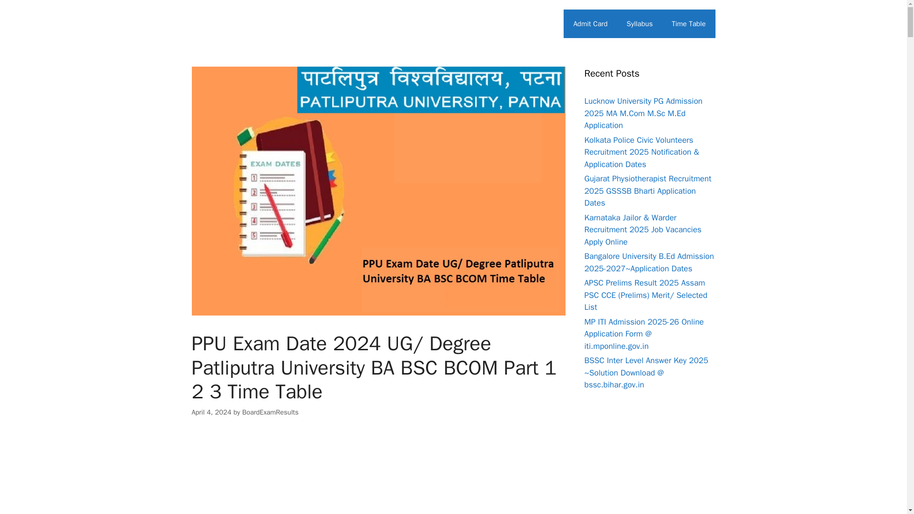 Image resolution: width=914 pixels, height=514 pixels. Describe the element at coordinates (688, 24) in the screenshot. I see `Time Table` at that location.